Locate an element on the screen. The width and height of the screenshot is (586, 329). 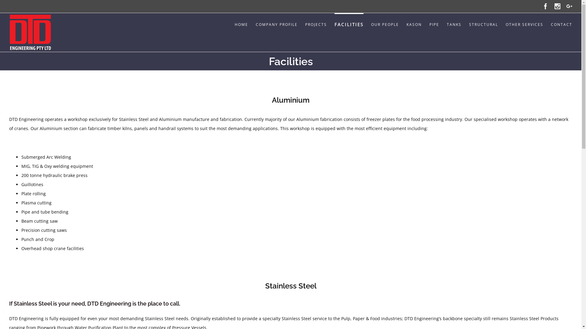
OUR PEOPLE is located at coordinates (385, 24).